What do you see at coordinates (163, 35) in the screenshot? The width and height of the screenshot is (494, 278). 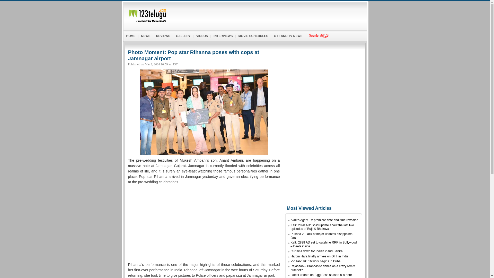 I see `REVIEWS` at bounding box center [163, 35].